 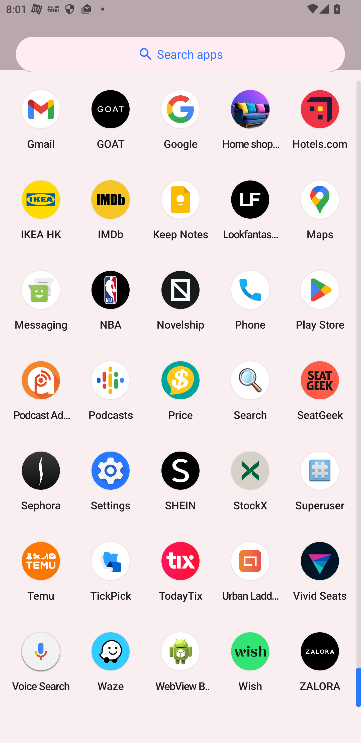 What do you see at coordinates (320, 571) in the screenshot?
I see `Vivid Seats` at bounding box center [320, 571].